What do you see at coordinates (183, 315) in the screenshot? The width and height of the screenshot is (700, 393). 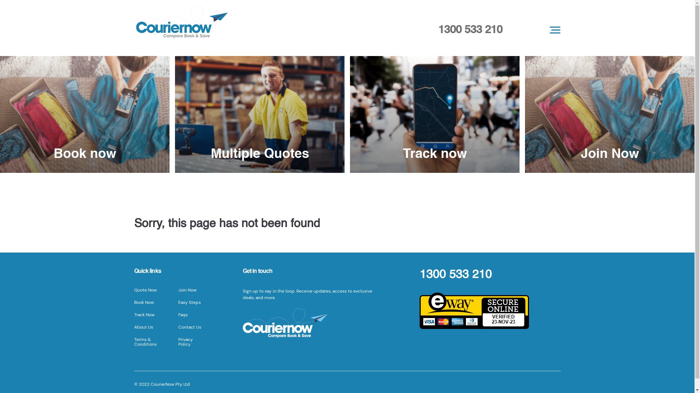 I see `Faqs` at bounding box center [183, 315].